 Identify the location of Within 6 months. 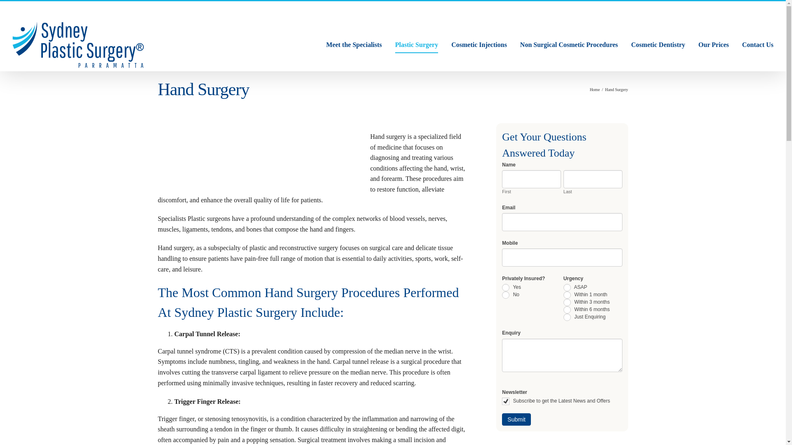
(567, 310).